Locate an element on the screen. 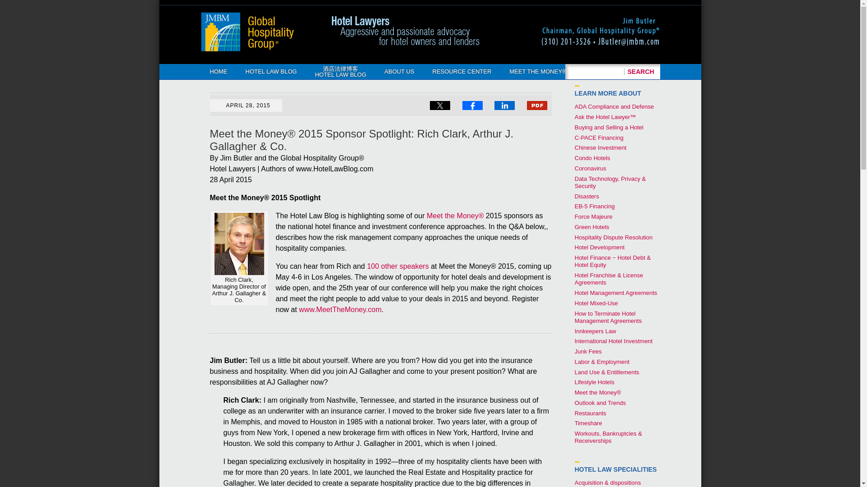 The width and height of the screenshot is (867, 487). Chinese Investment is located at coordinates (600, 147).